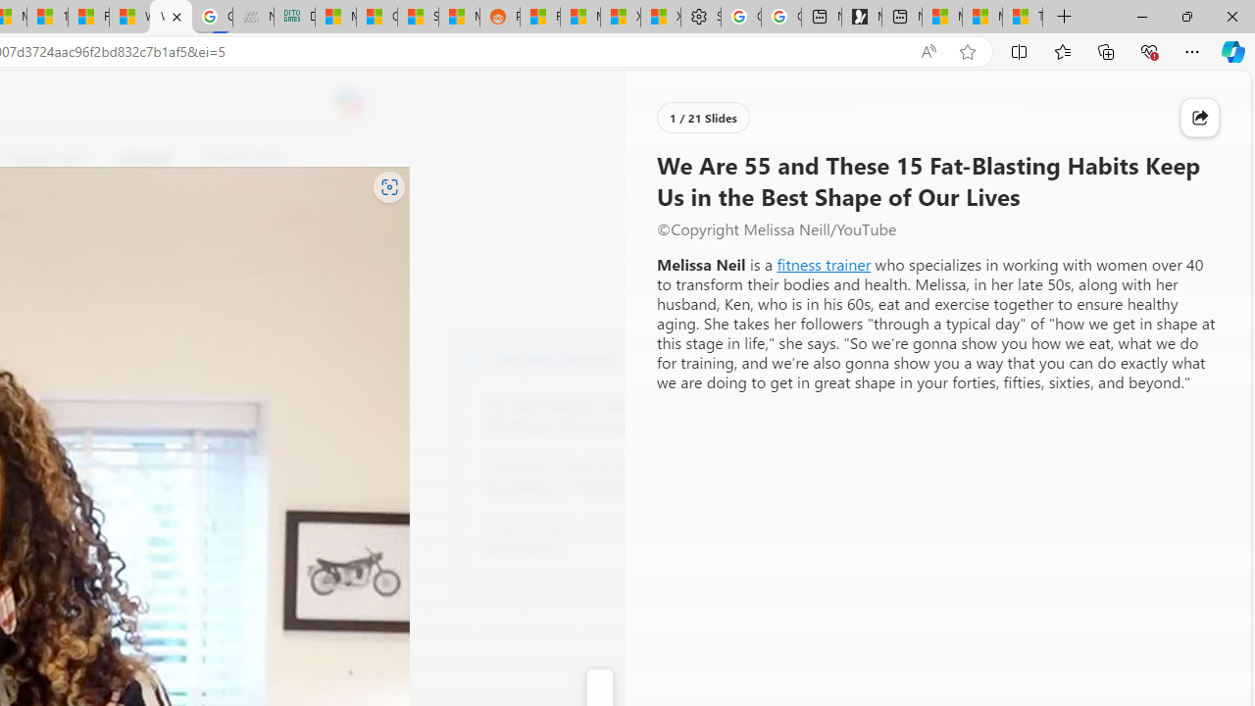  What do you see at coordinates (824, 265) in the screenshot?
I see `fitness trainer` at bounding box center [824, 265].